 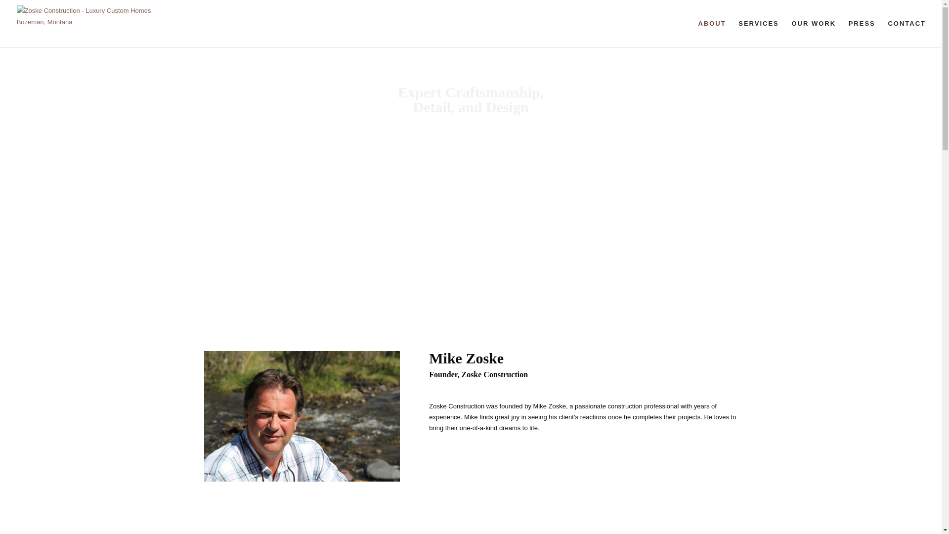 I want to click on Follow on Facebook, so click(x=212, y=503).